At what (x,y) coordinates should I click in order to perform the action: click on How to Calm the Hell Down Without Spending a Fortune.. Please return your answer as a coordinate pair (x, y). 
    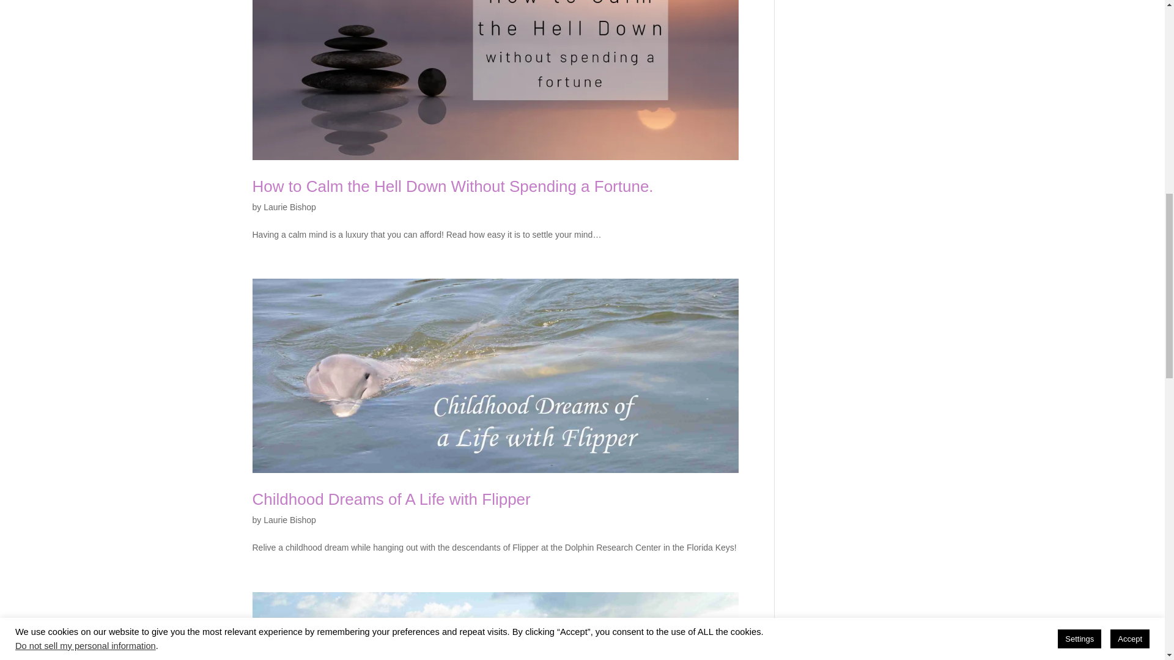
    Looking at the image, I should click on (452, 186).